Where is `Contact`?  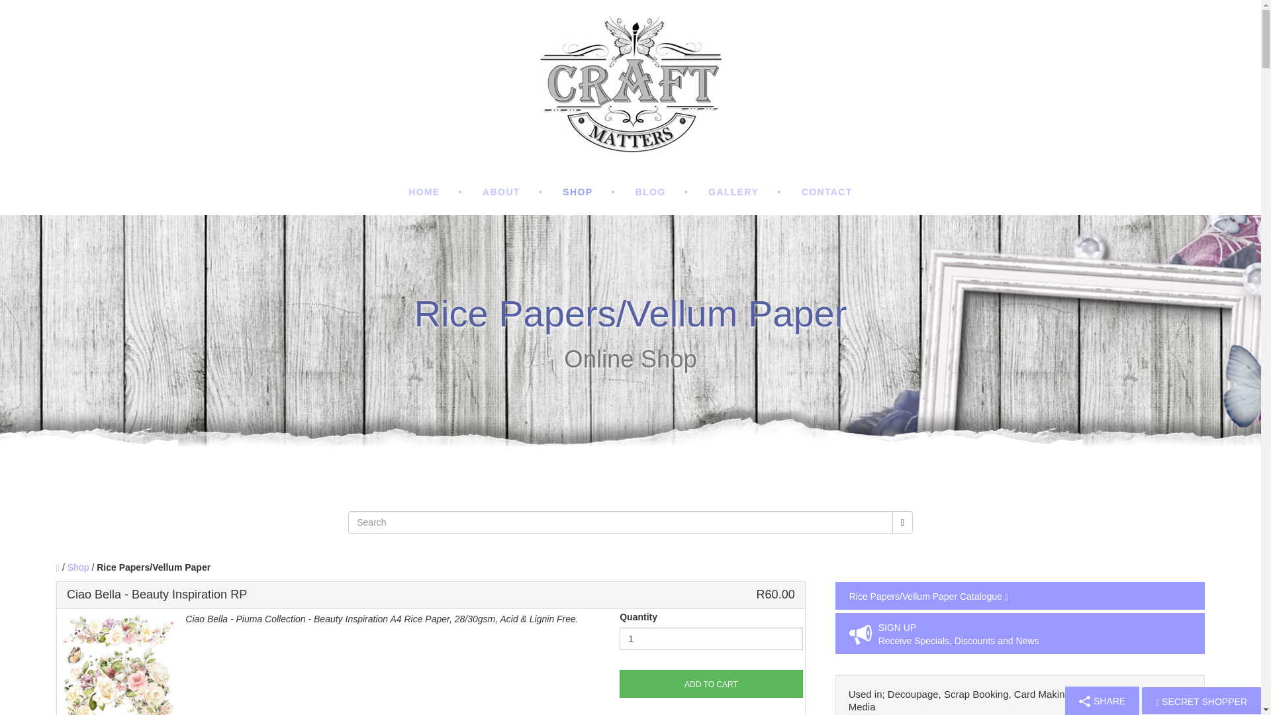
Contact is located at coordinates (827, 192).